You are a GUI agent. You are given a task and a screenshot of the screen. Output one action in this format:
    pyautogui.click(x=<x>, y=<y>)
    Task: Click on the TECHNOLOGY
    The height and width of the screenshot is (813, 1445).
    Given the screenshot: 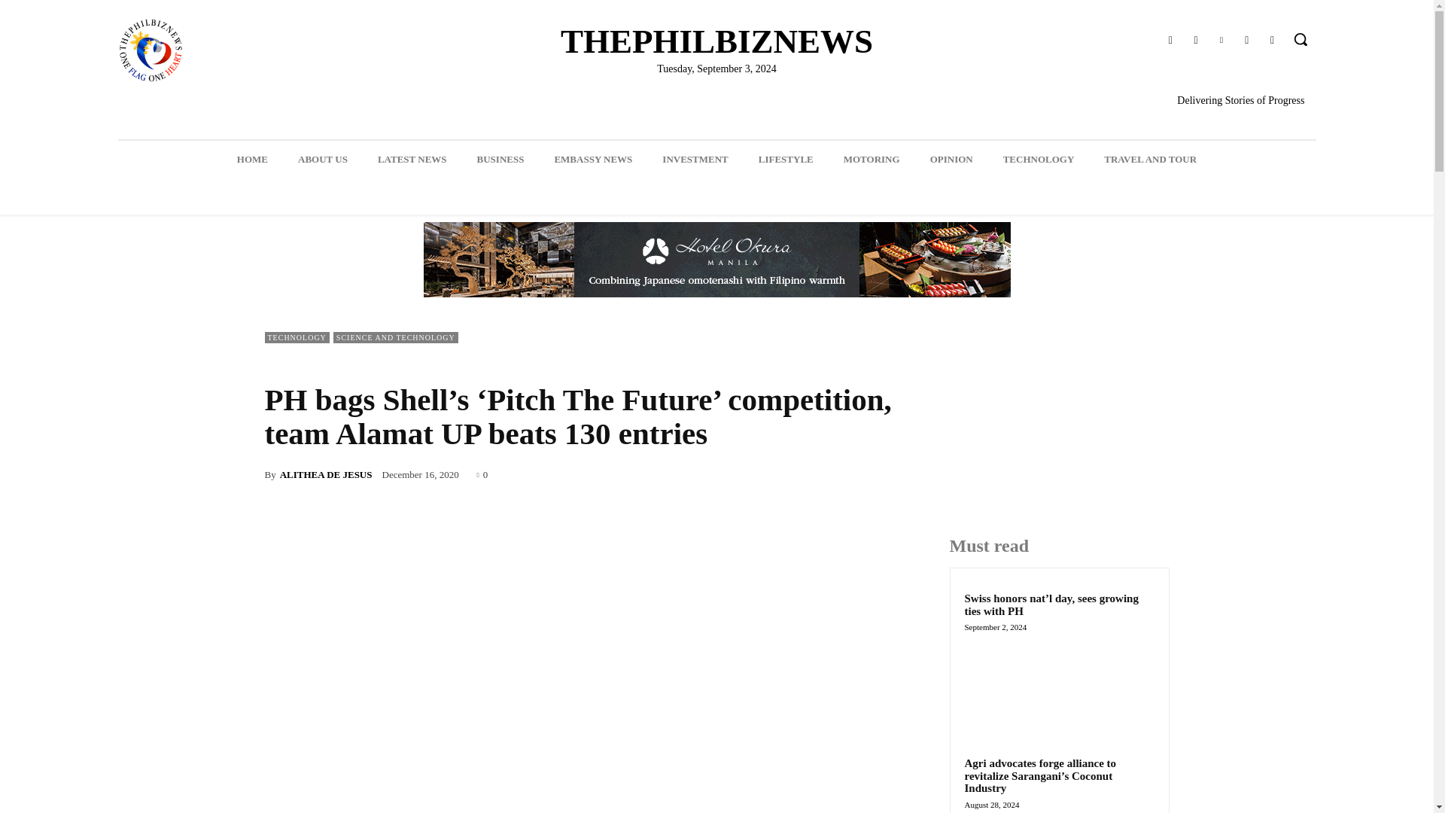 What is the action you would take?
    pyautogui.click(x=1039, y=159)
    